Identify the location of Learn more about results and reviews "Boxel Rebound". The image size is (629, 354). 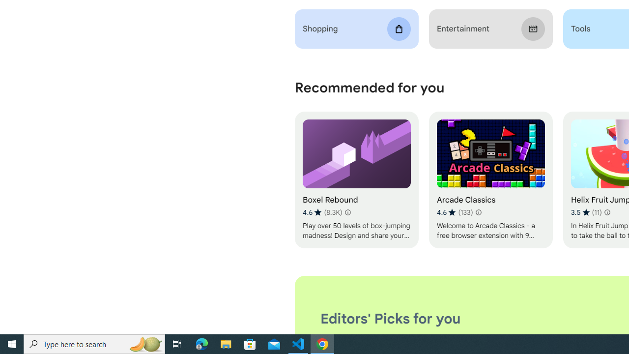
(348, 212).